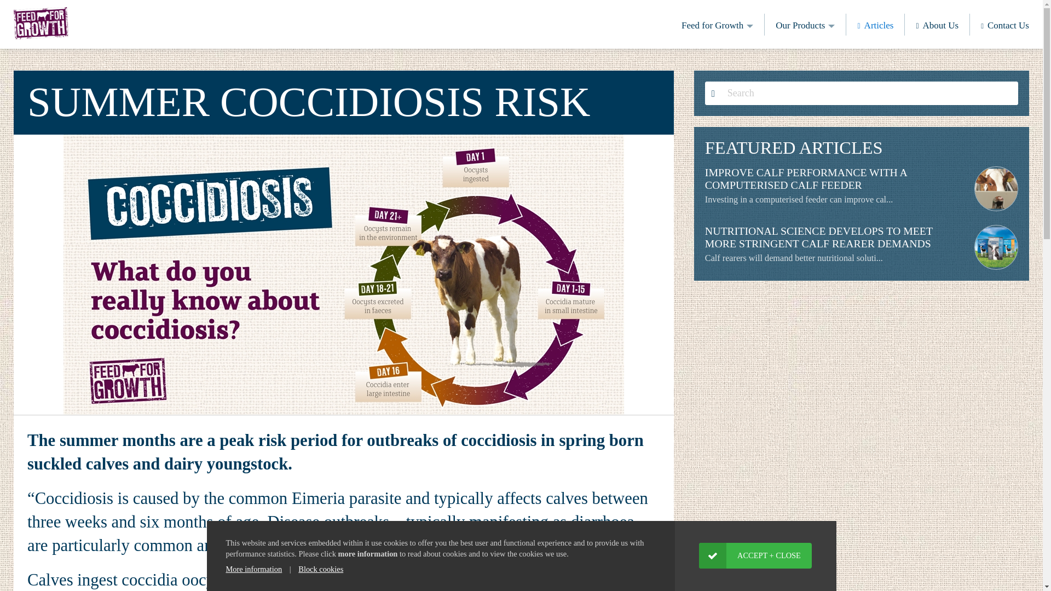 This screenshot has height=591, width=1051. Describe the element at coordinates (717, 24) in the screenshot. I see `Feed for Growth` at that location.